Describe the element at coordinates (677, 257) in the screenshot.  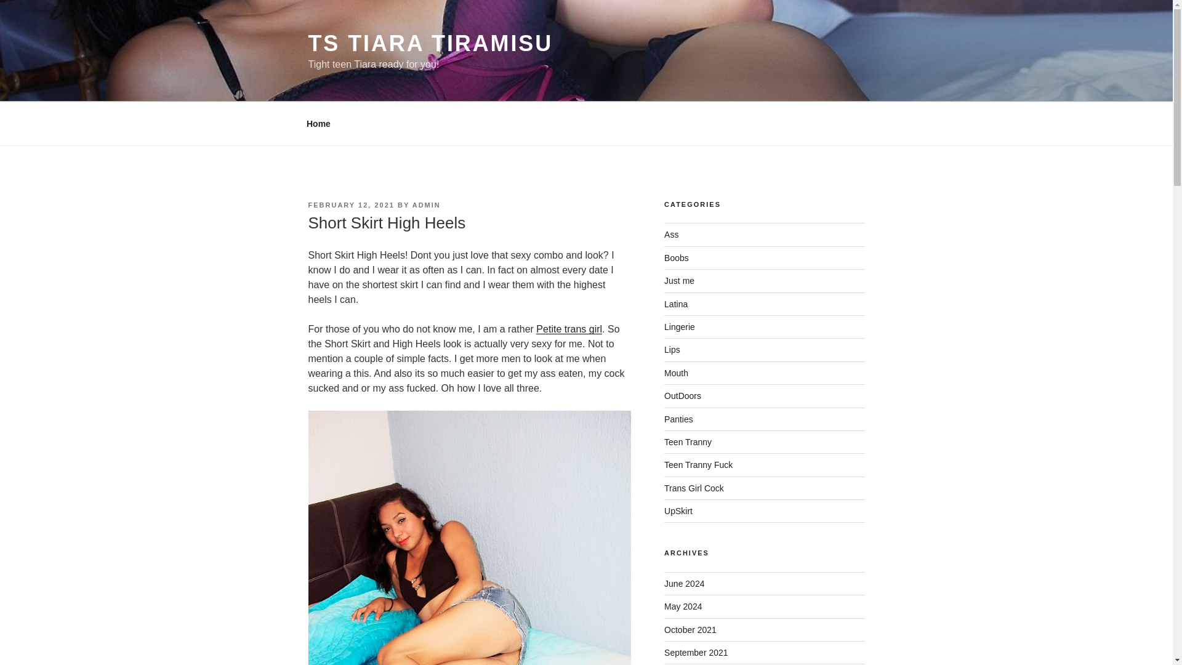
I see `Boobs` at that location.